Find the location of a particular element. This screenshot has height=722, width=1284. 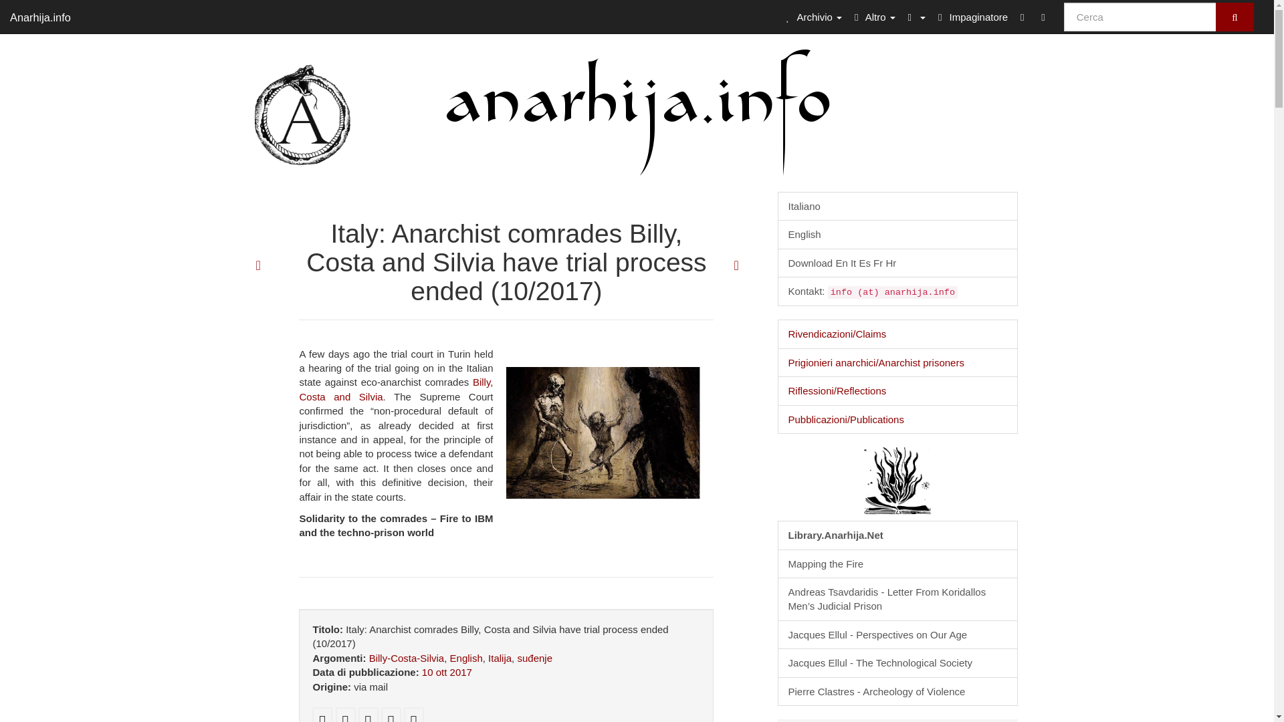

Anarhija.info is located at coordinates (40, 16).